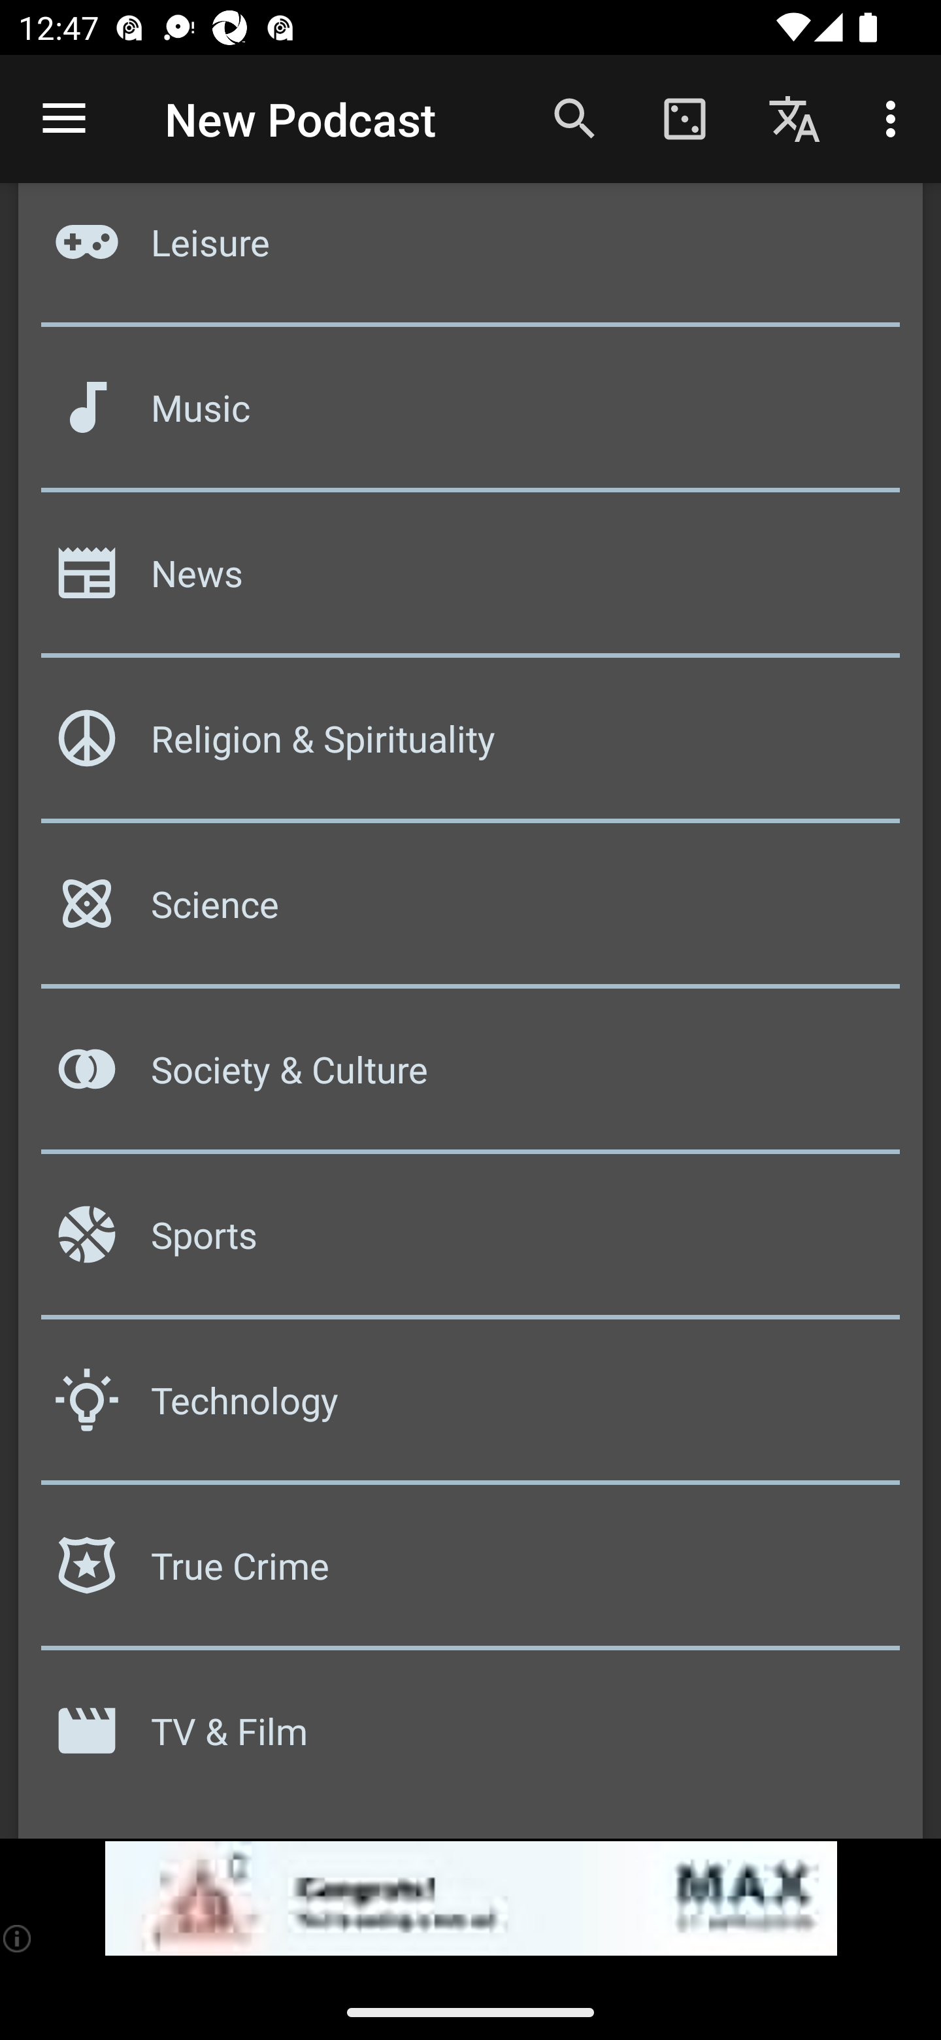  I want to click on Leisure, so click(470, 259).